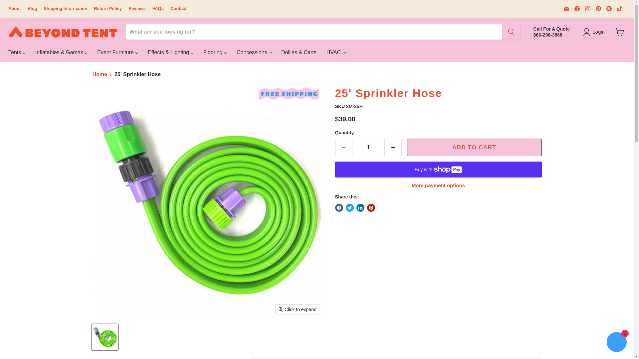 The width and height of the screenshot is (639, 359). What do you see at coordinates (587, 8) in the screenshot?
I see `Find us on Instagram` at bounding box center [587, 8].